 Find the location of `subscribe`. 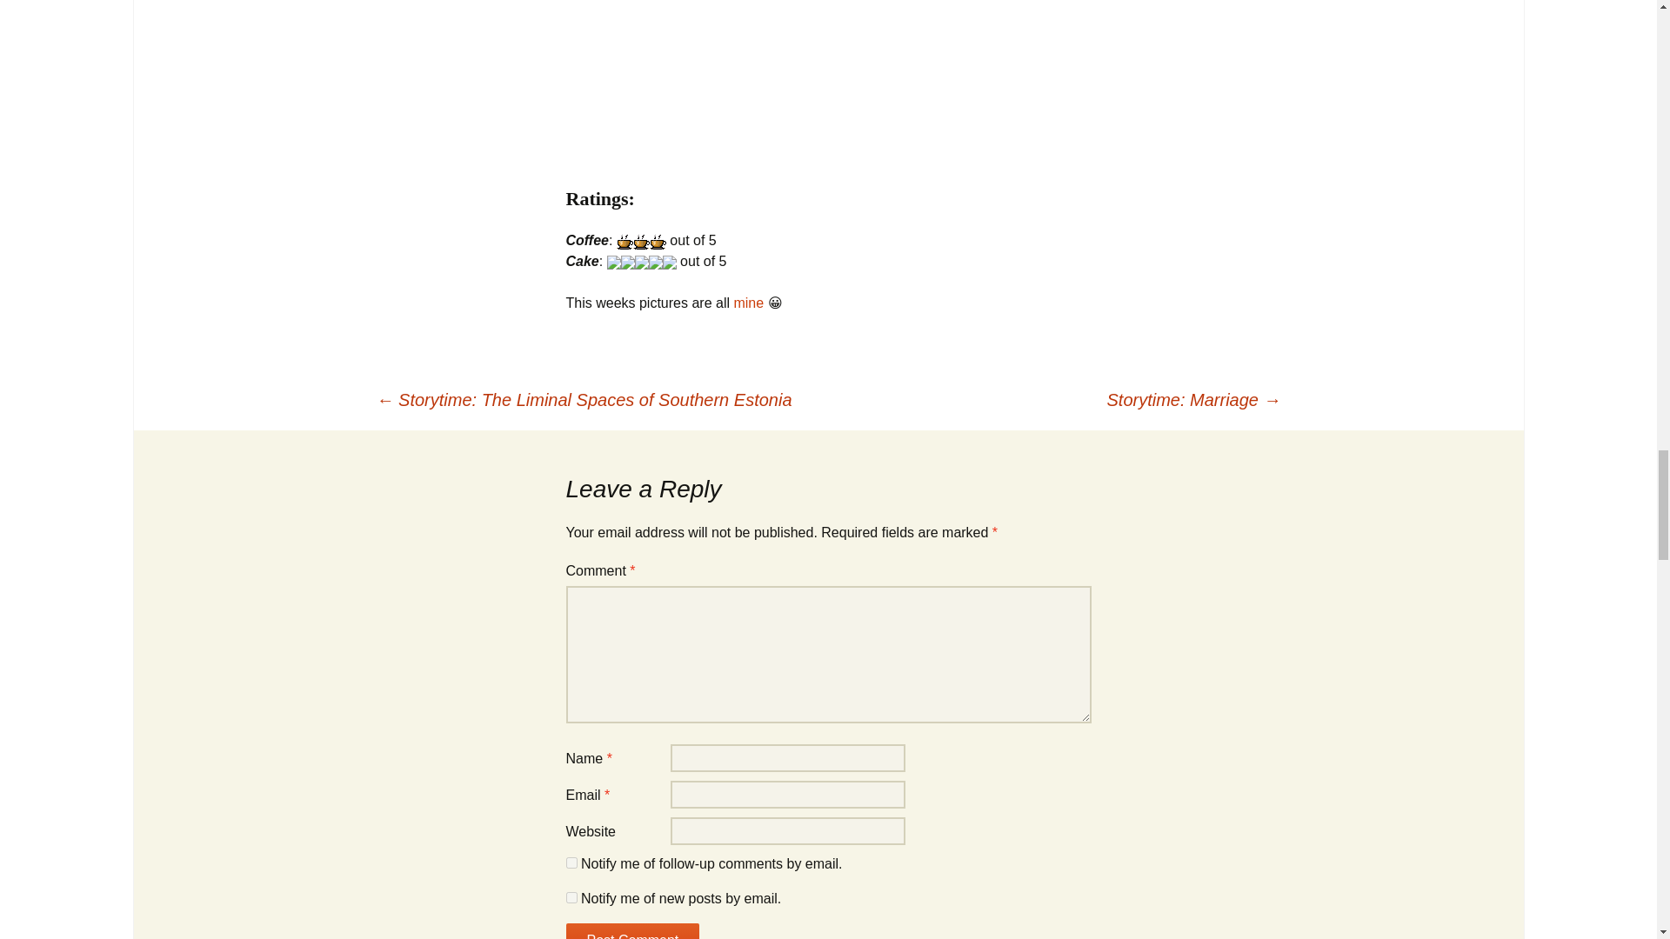

subscribe is located at coordinates (571, 862).